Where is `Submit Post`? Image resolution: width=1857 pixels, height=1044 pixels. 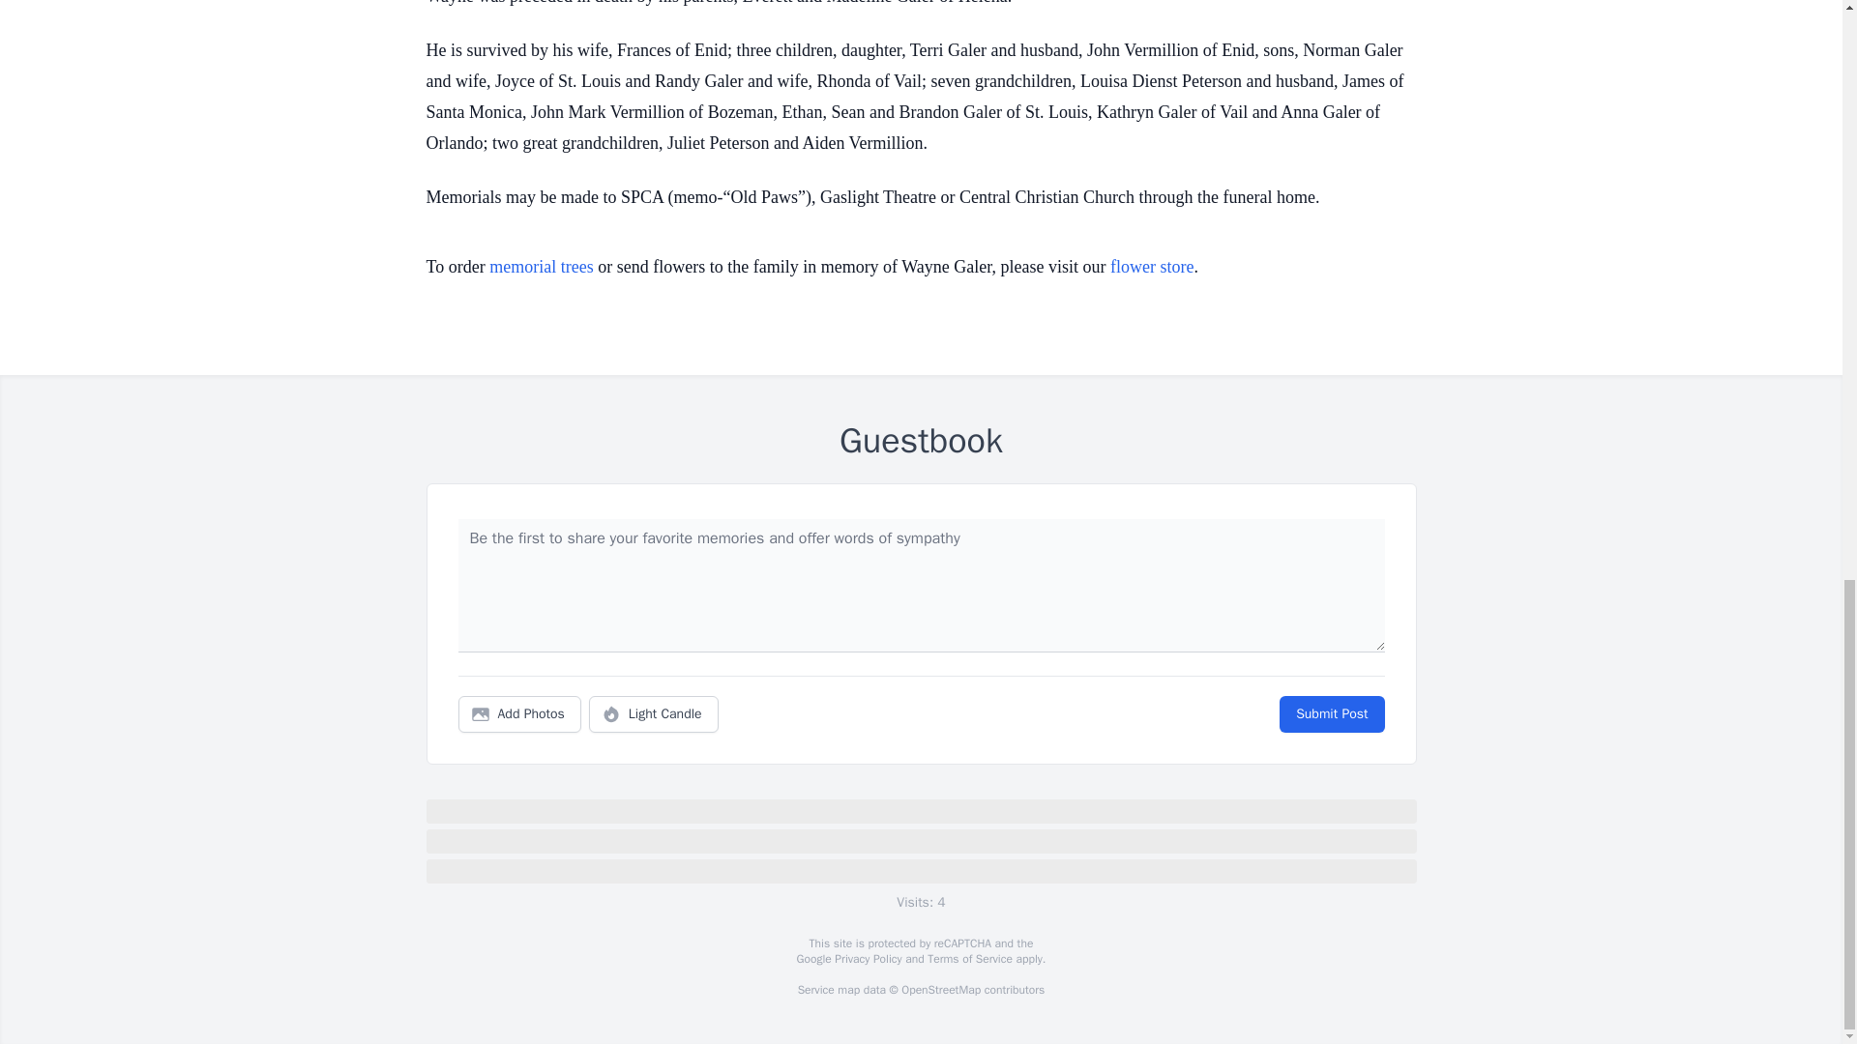 Submit Post is located at coordinates (1331, 714).